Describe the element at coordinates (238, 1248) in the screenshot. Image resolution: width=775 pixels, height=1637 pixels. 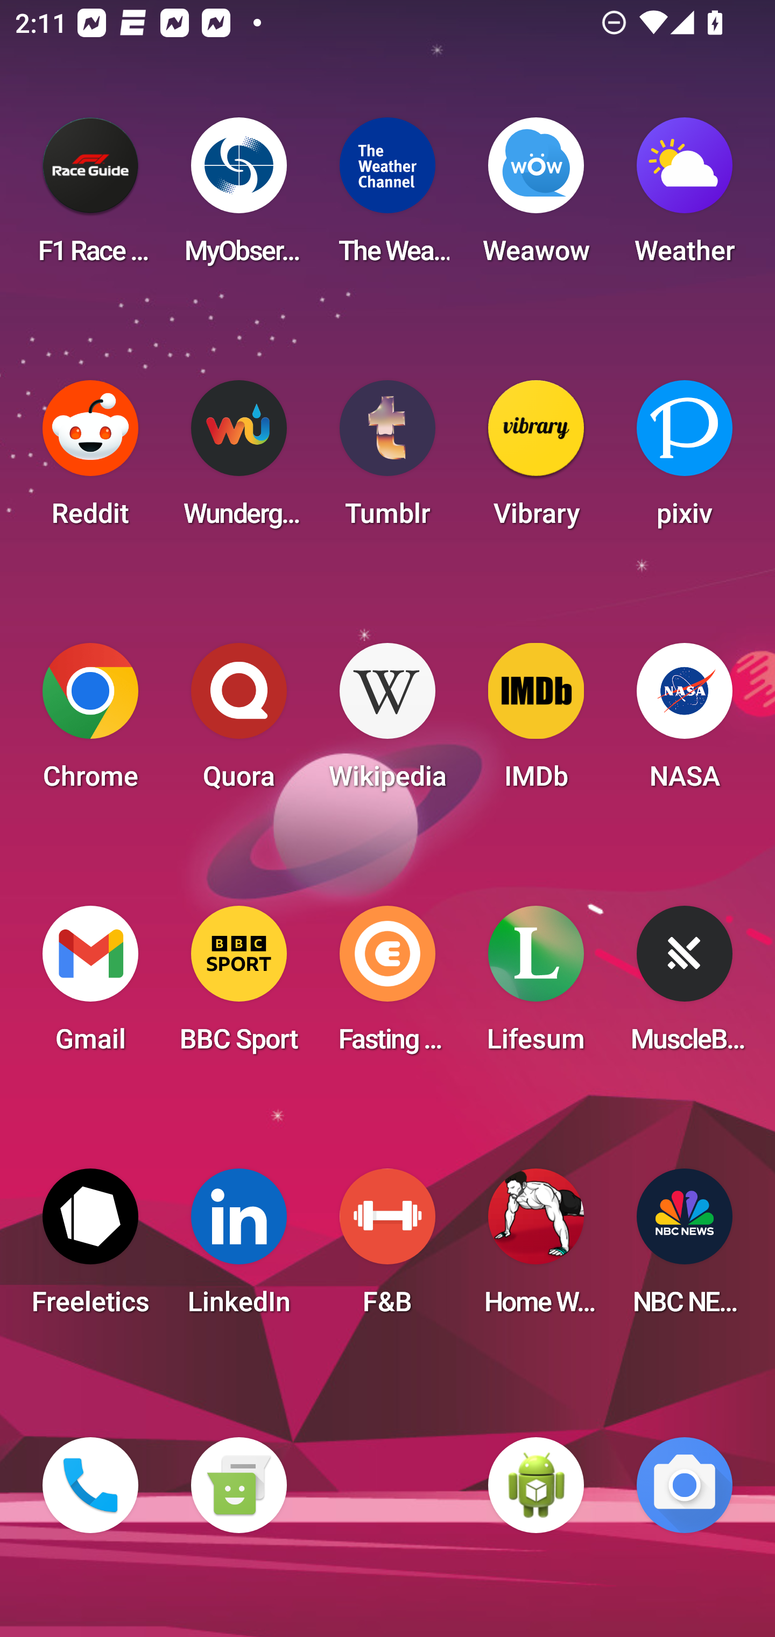
I see `LinkedIn` at that location.